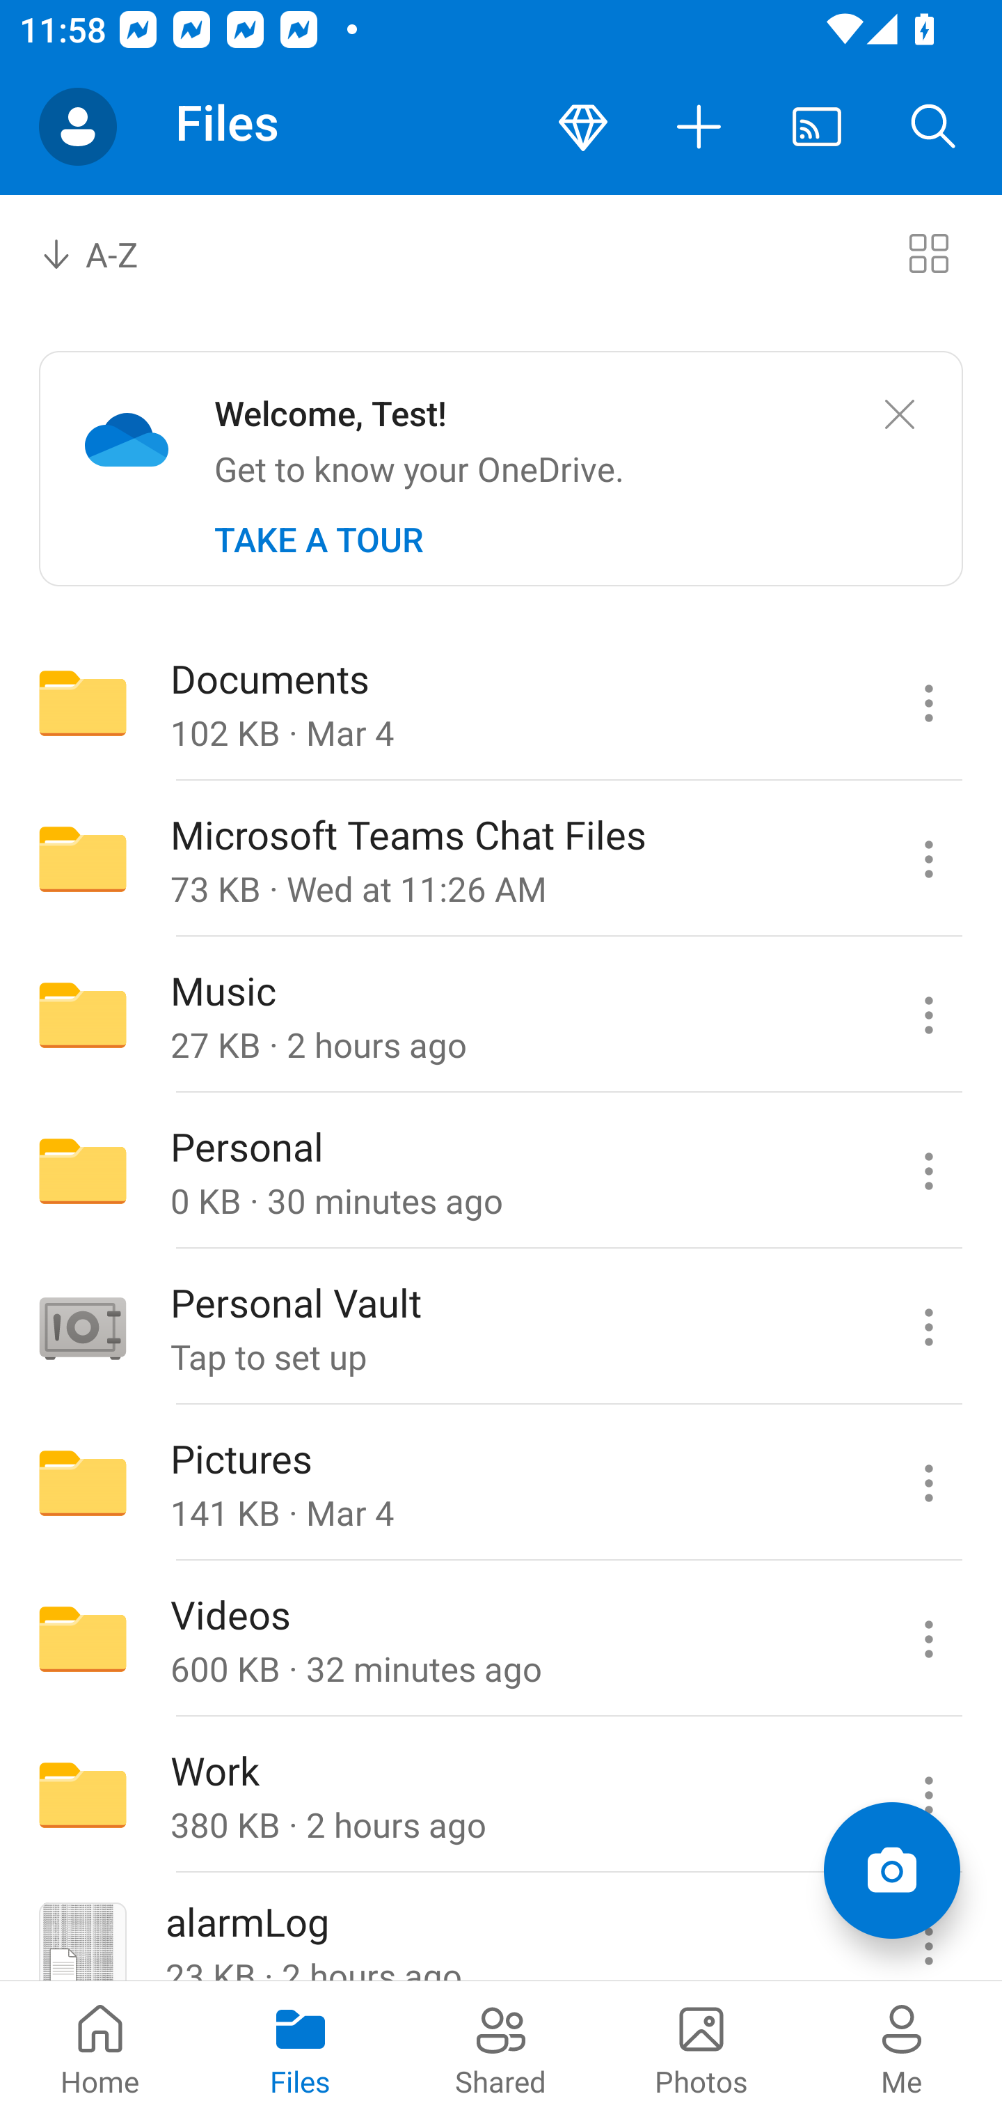 The image size is (1002, 2117). Describe the element at coordinates (928, 1483) in the screenshot. I see `Pictures commands` at that location.